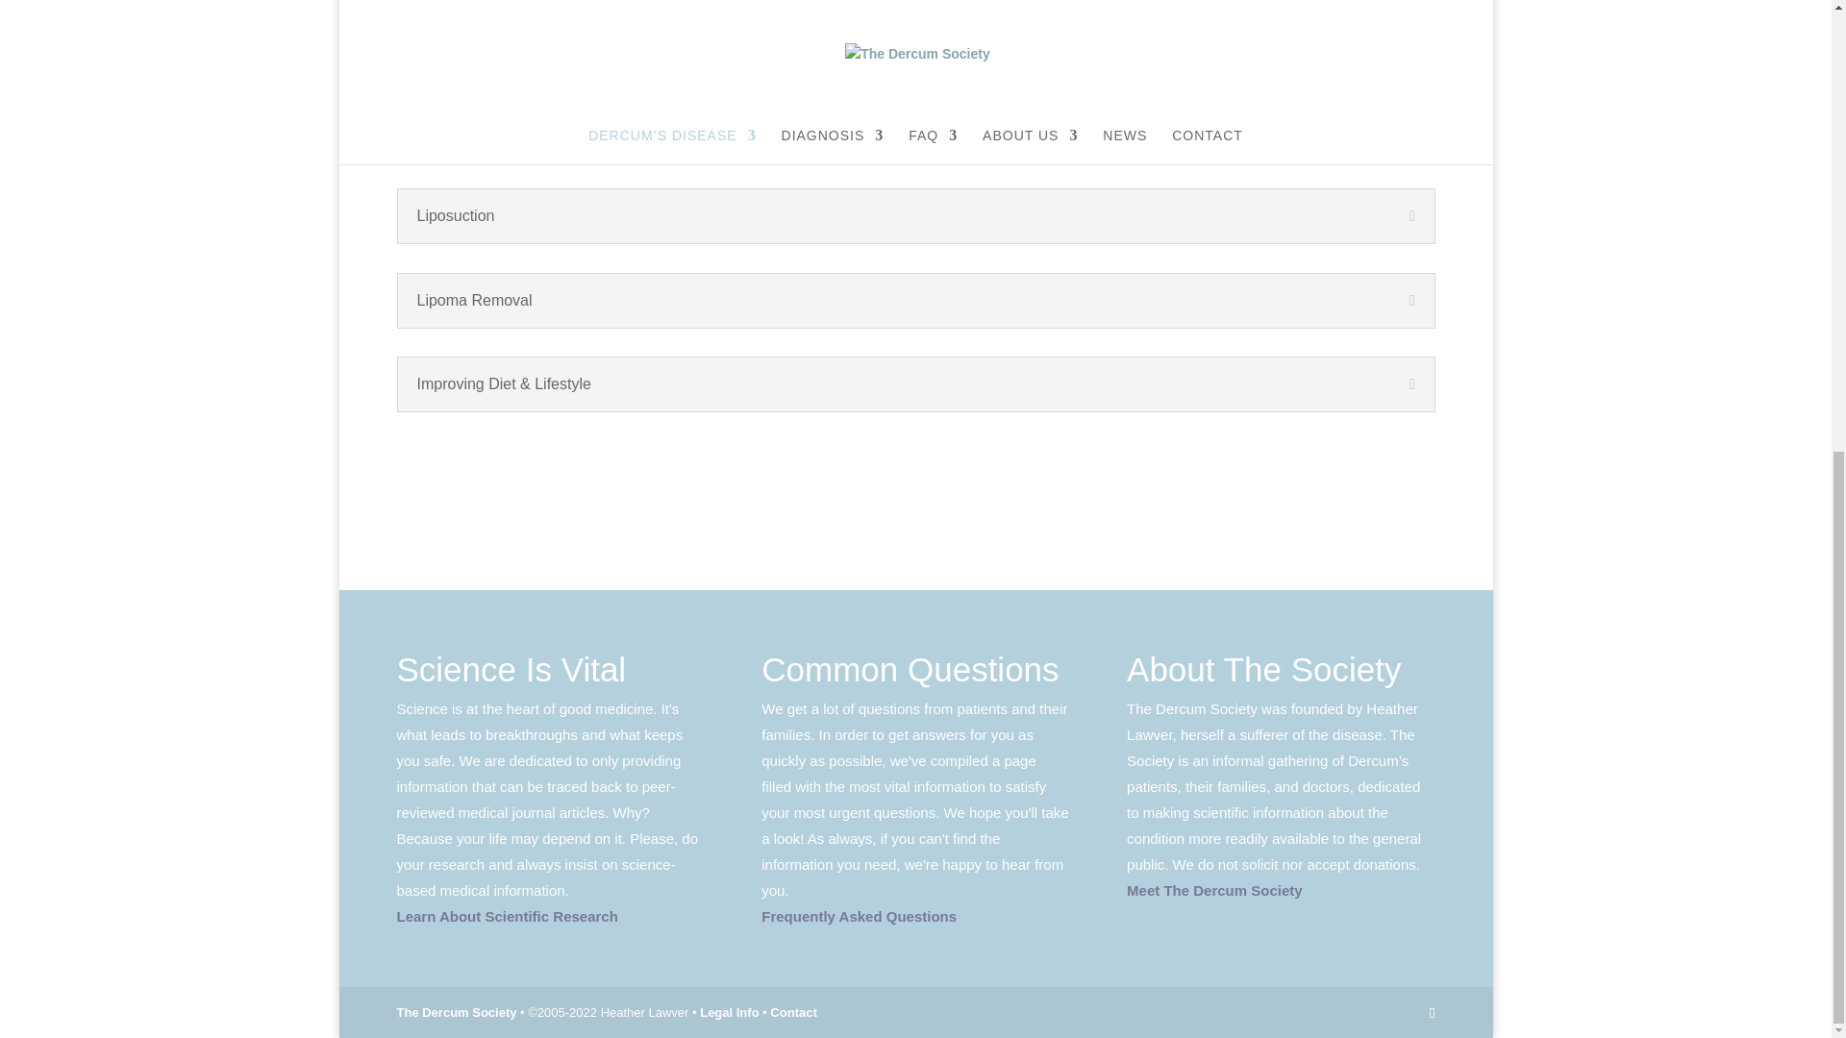 This screenshot has height=1038, width=1846. I want to click on Learn About Scientific Research, so click(506, 917).